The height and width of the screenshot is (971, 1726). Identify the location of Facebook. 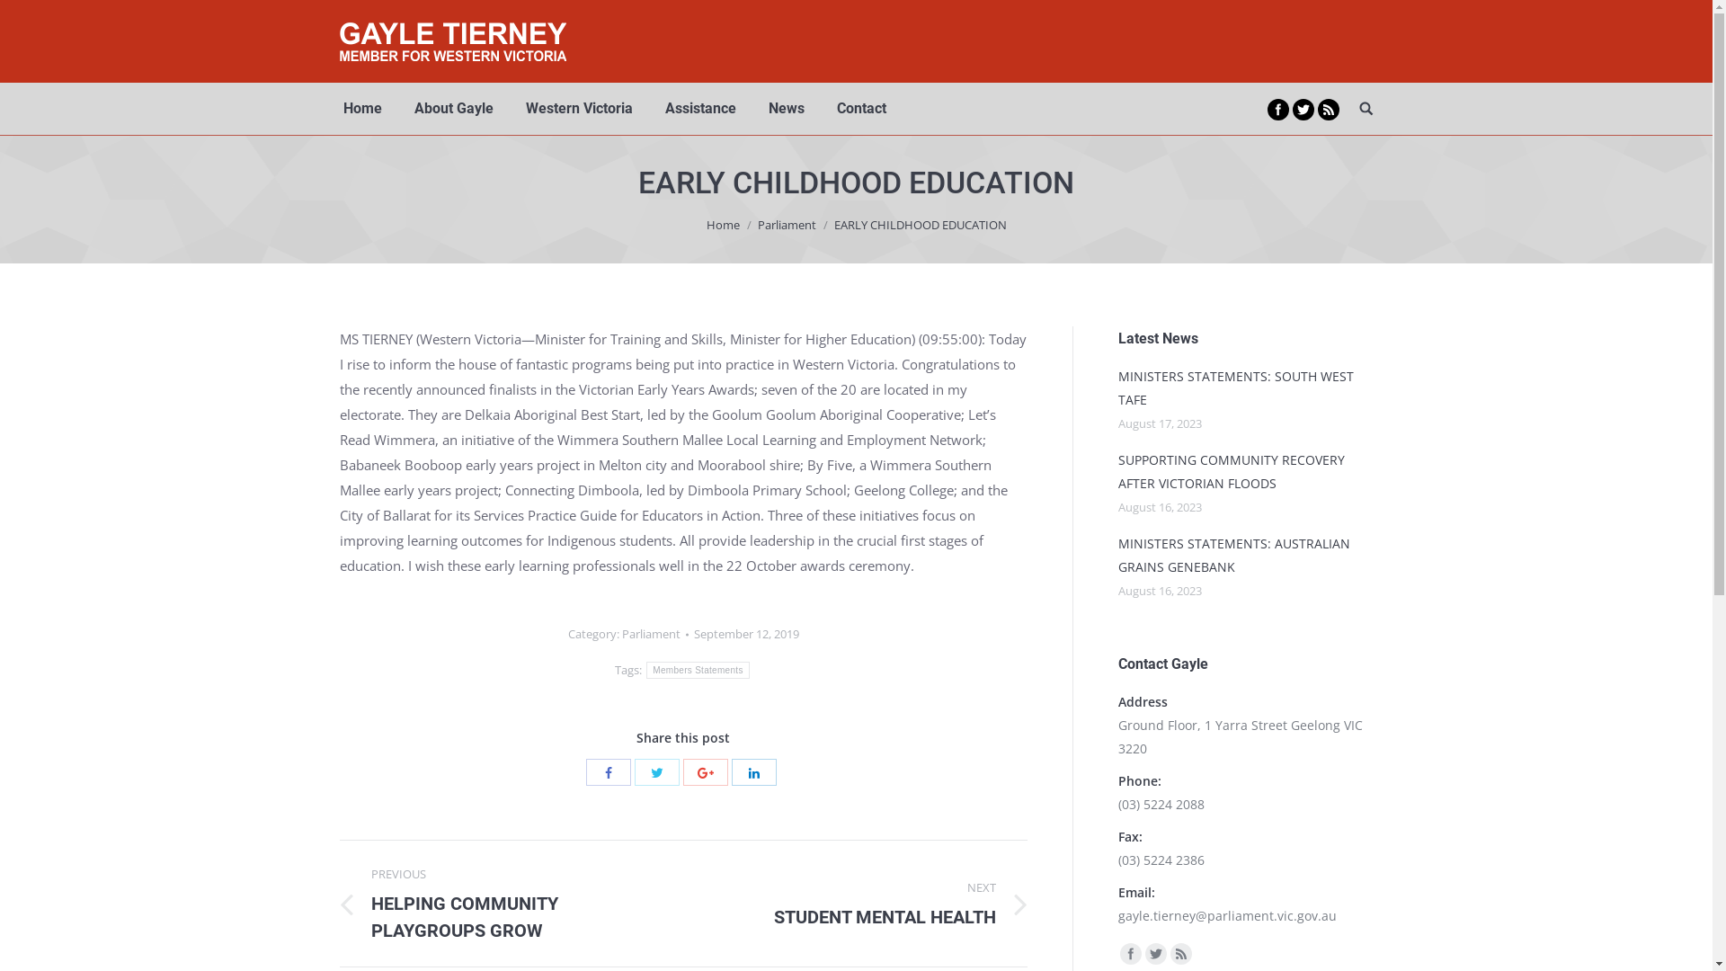
(1131, 954).